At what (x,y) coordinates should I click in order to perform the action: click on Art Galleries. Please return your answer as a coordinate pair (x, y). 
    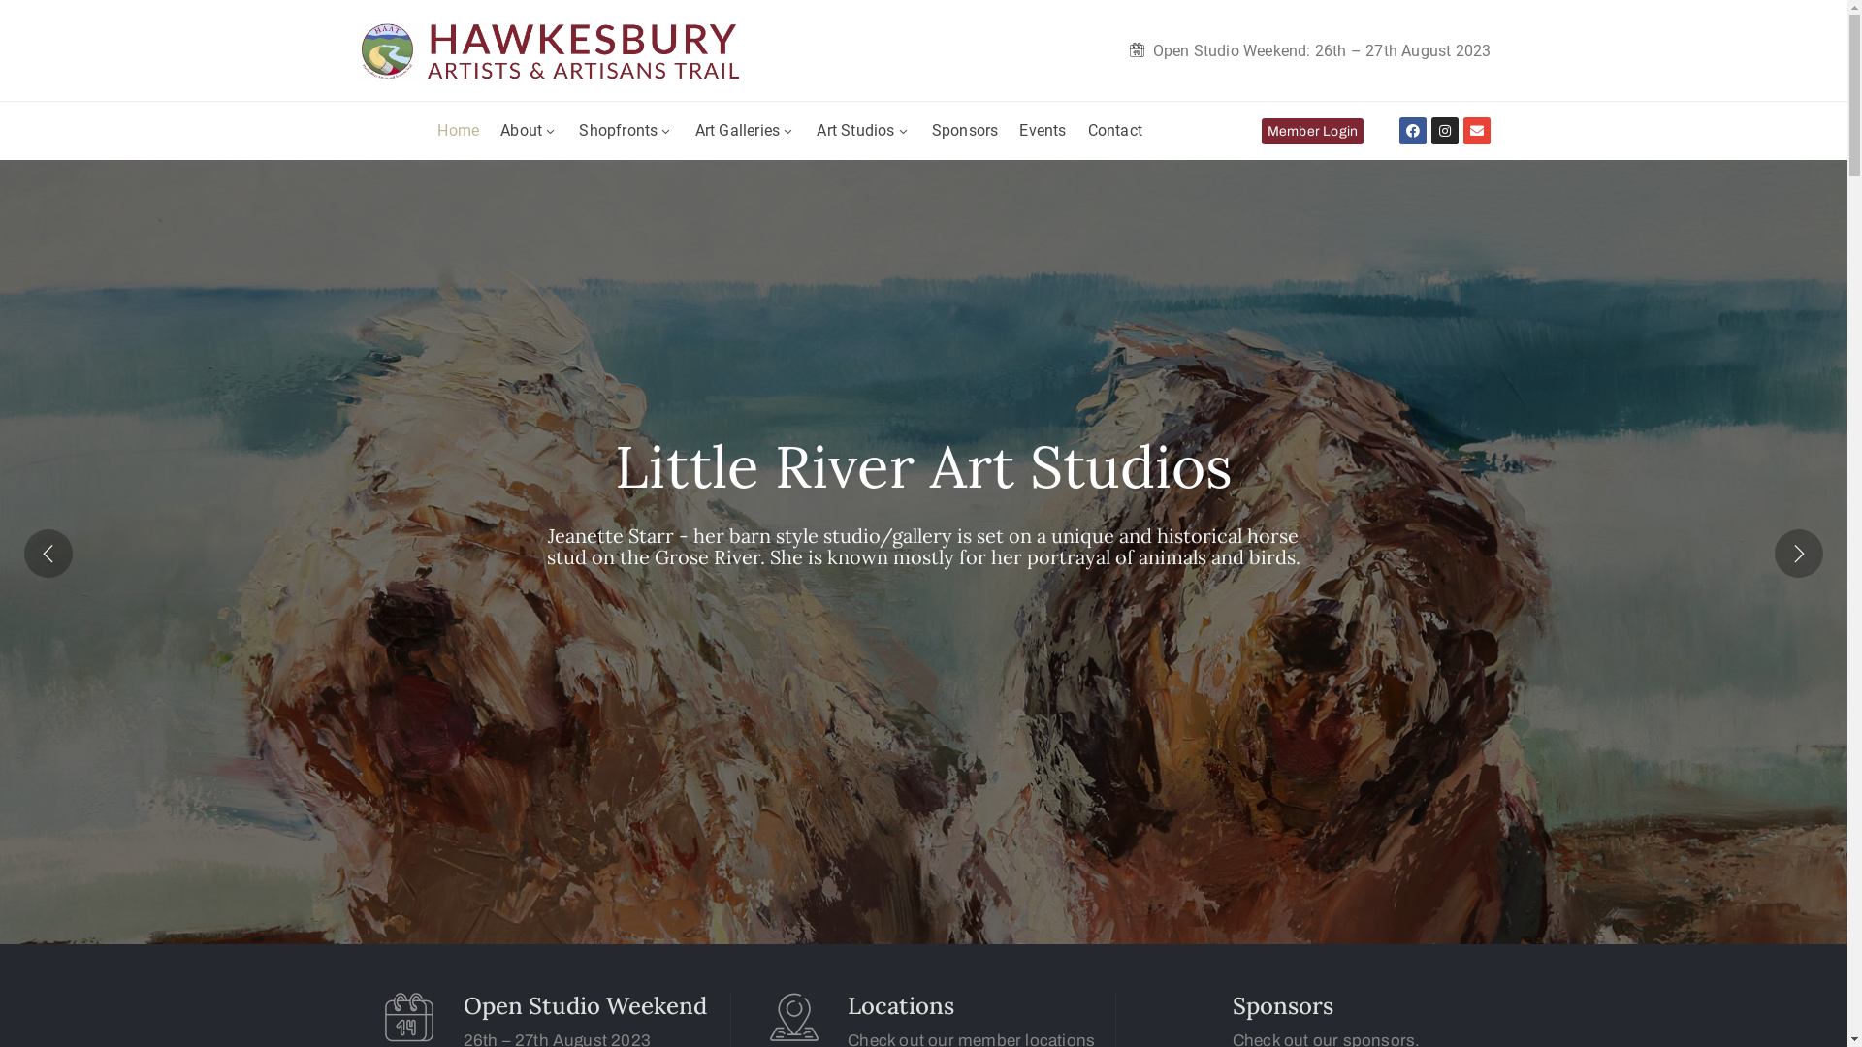
    Looking at the image, I should click on (746, 131).